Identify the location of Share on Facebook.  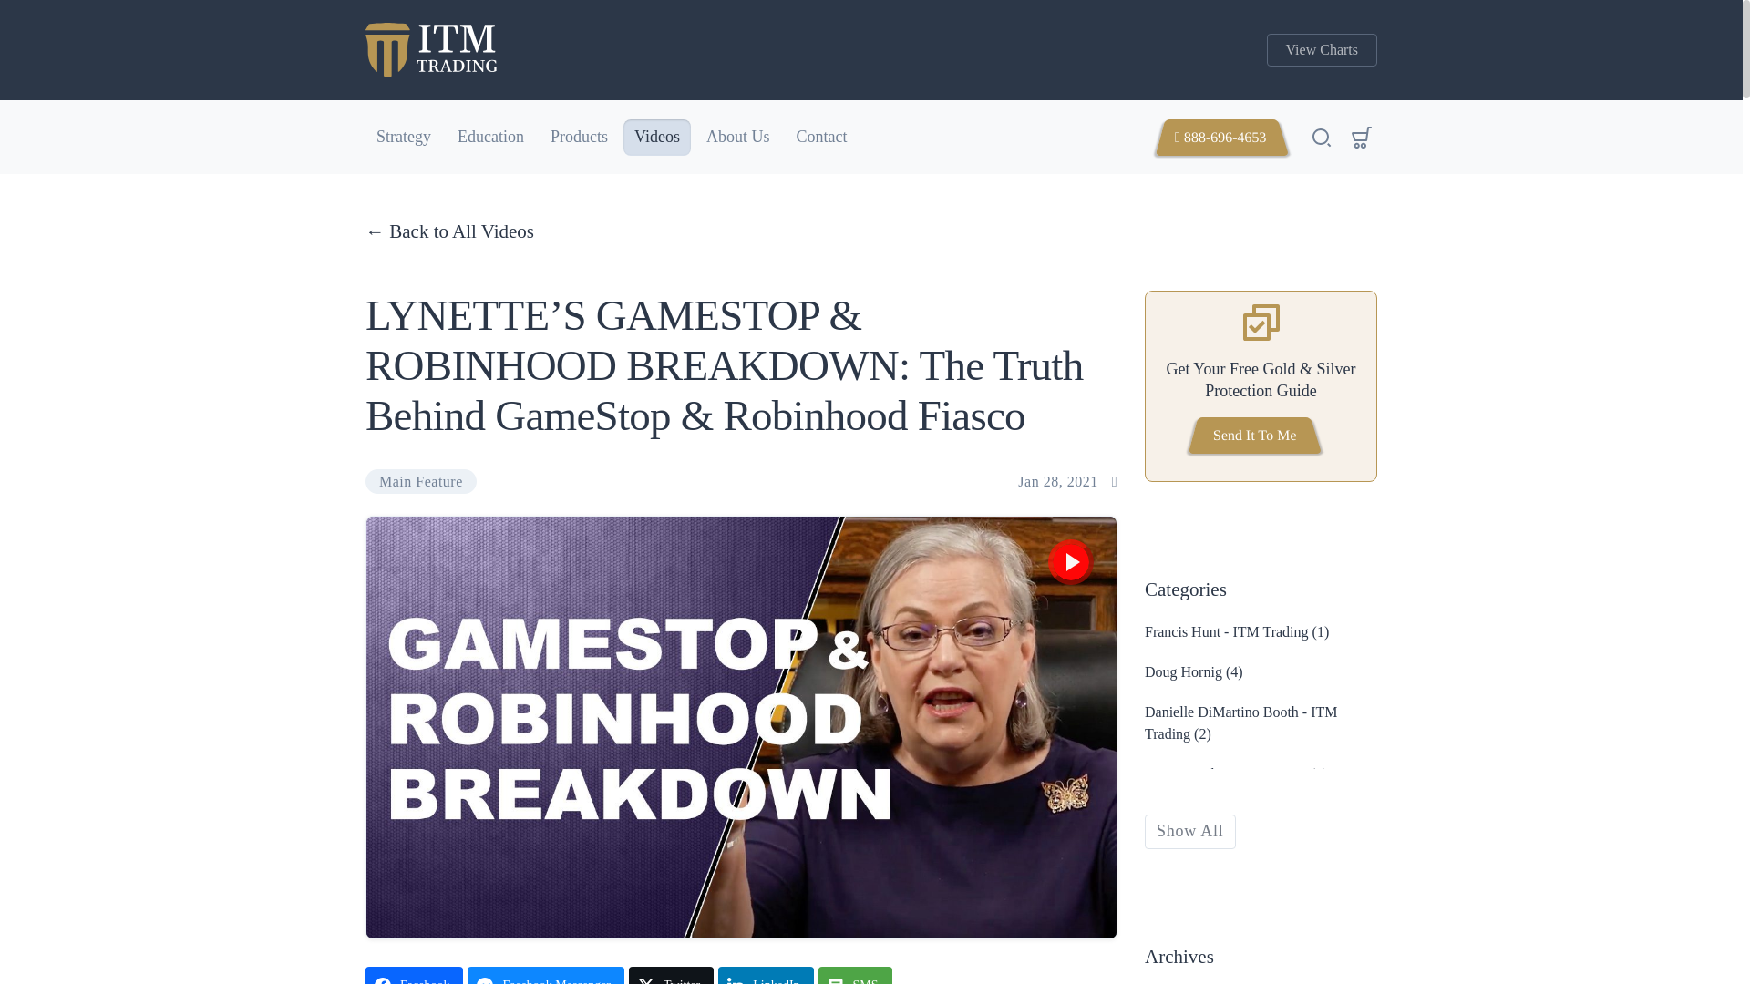
(414, 975).